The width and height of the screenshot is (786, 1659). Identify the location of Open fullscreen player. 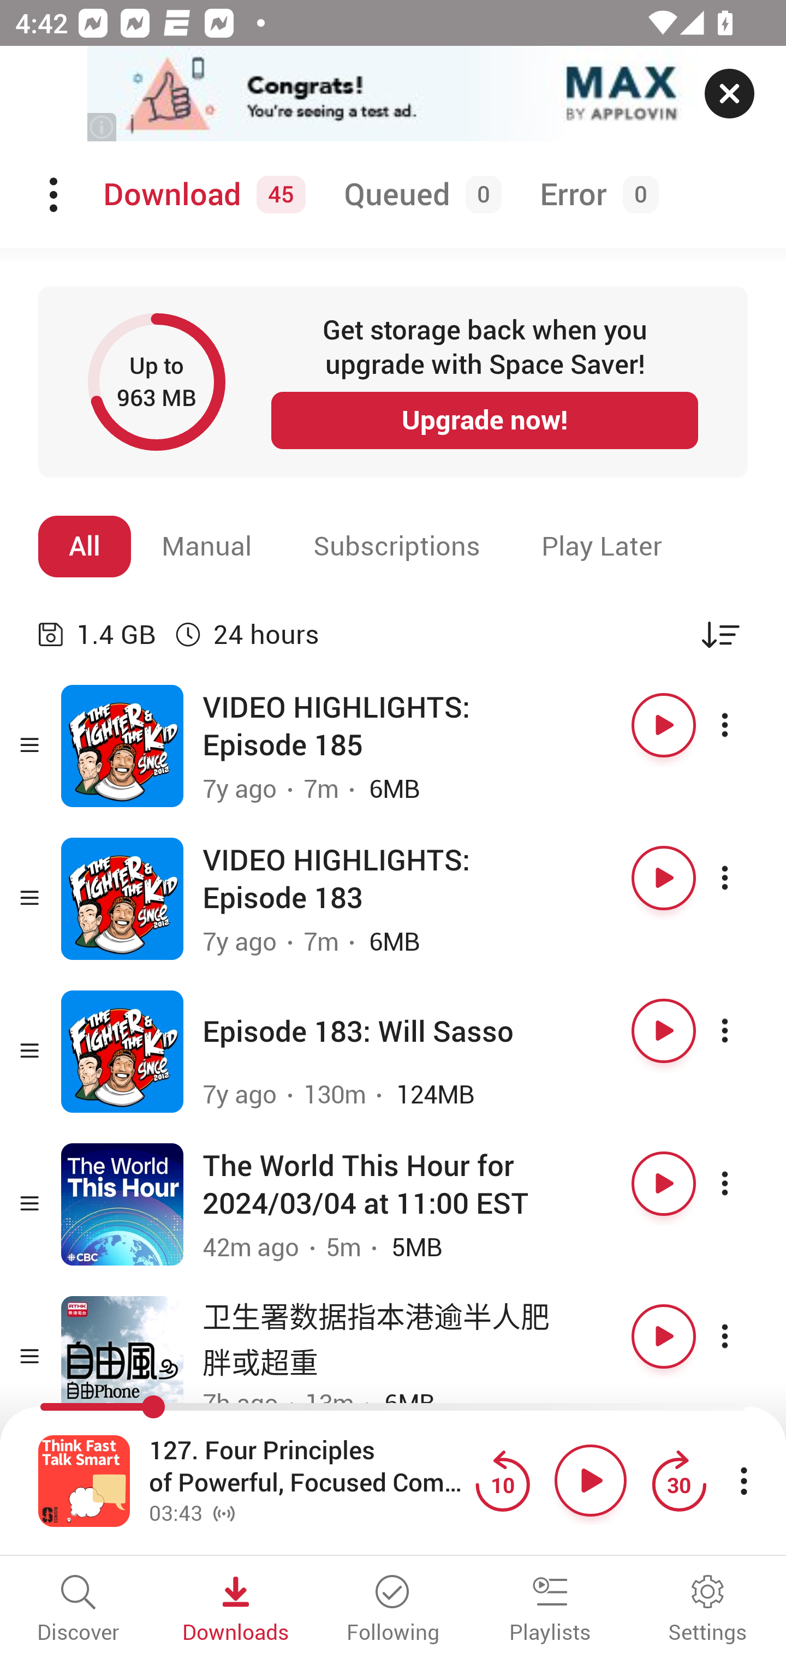
(84, 1480).